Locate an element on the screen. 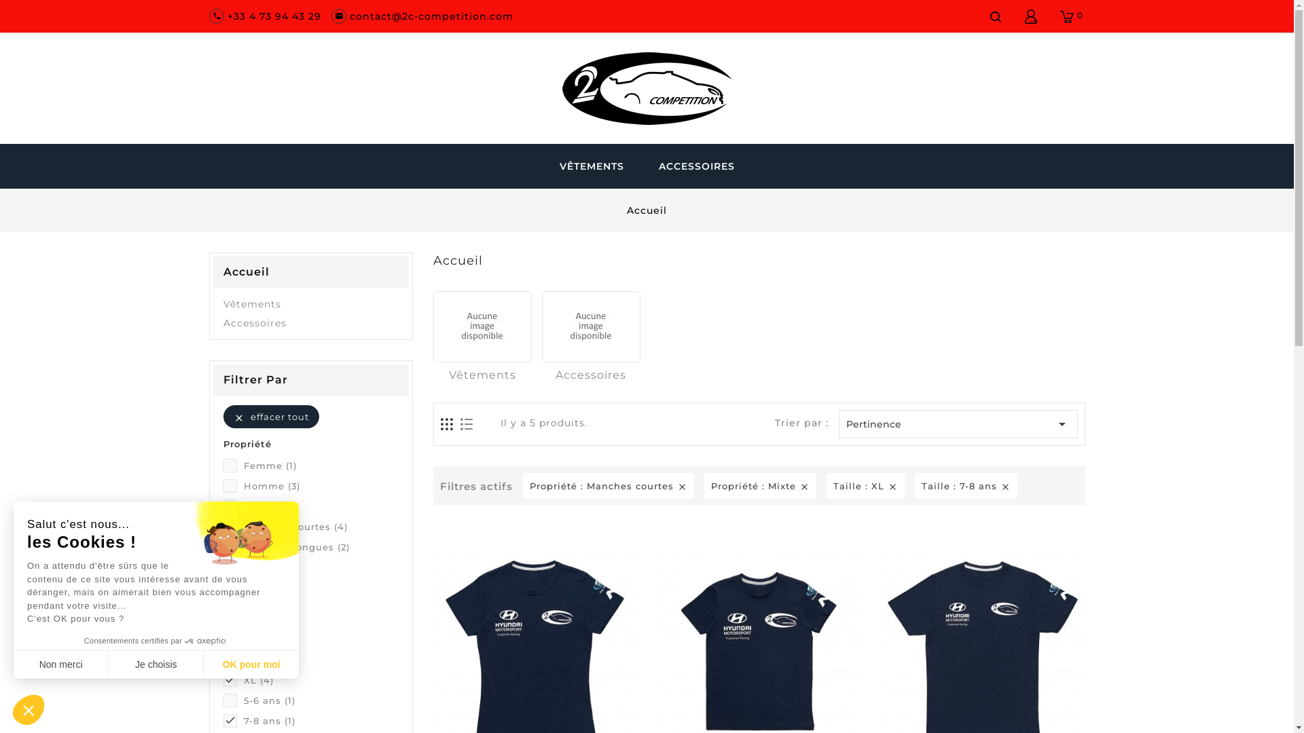 The width and height of the screenshot is (1304, 733). M (5) is located at coordinates (321, 639).